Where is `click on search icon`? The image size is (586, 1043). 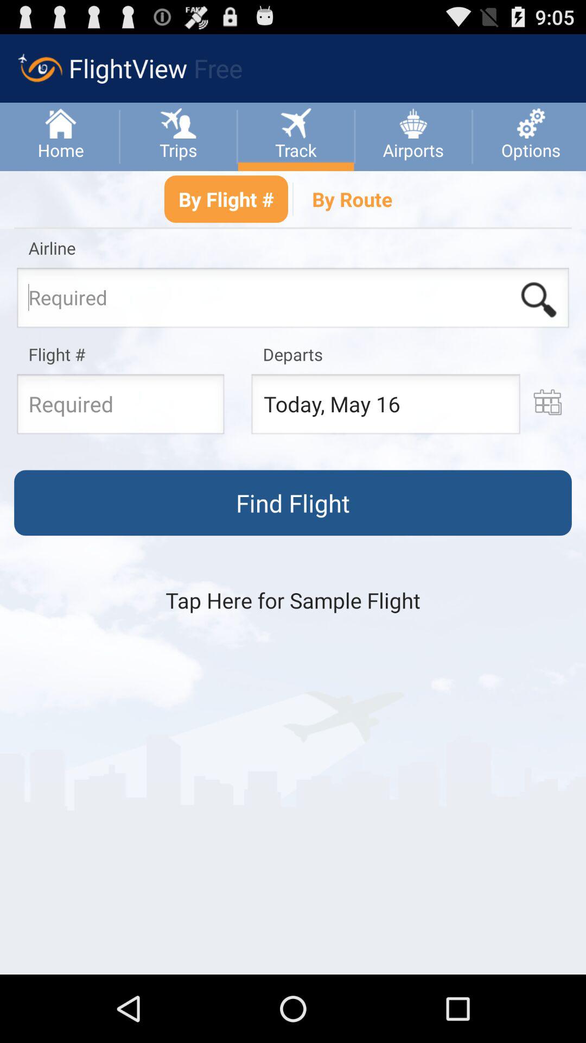
click on search icon is located at coordinates (539, 300).